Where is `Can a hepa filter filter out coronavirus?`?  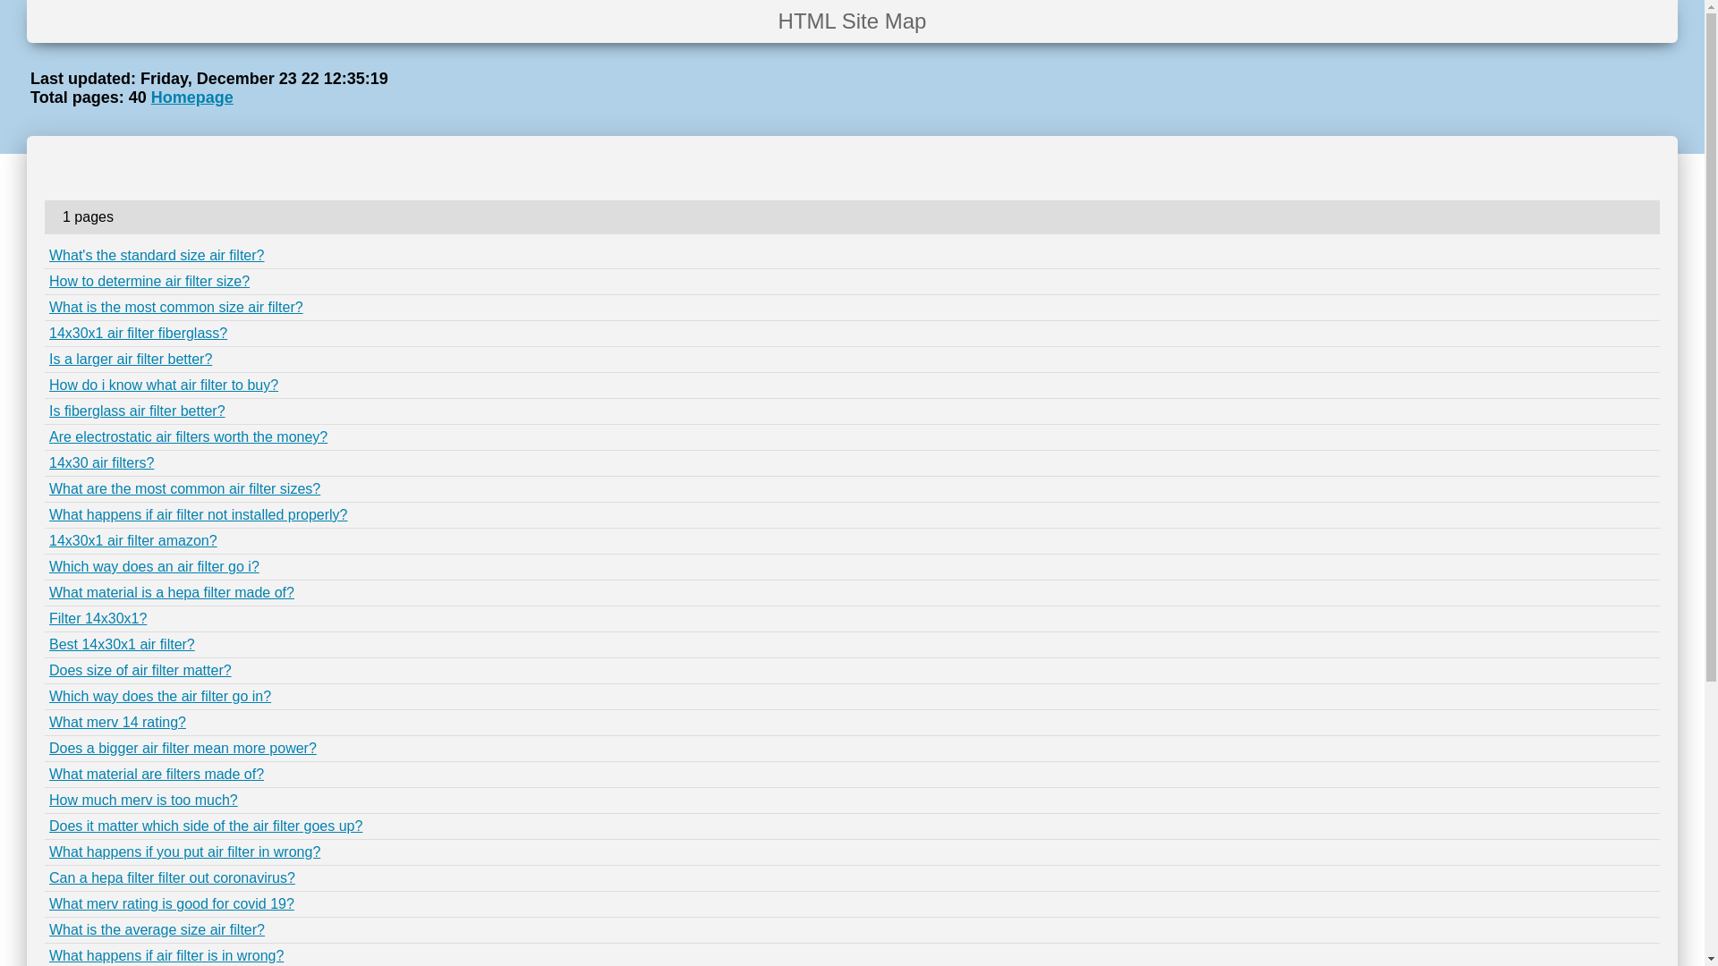
Can a hepa filter filter out coronavirus? is located at coordinates (172, 878).